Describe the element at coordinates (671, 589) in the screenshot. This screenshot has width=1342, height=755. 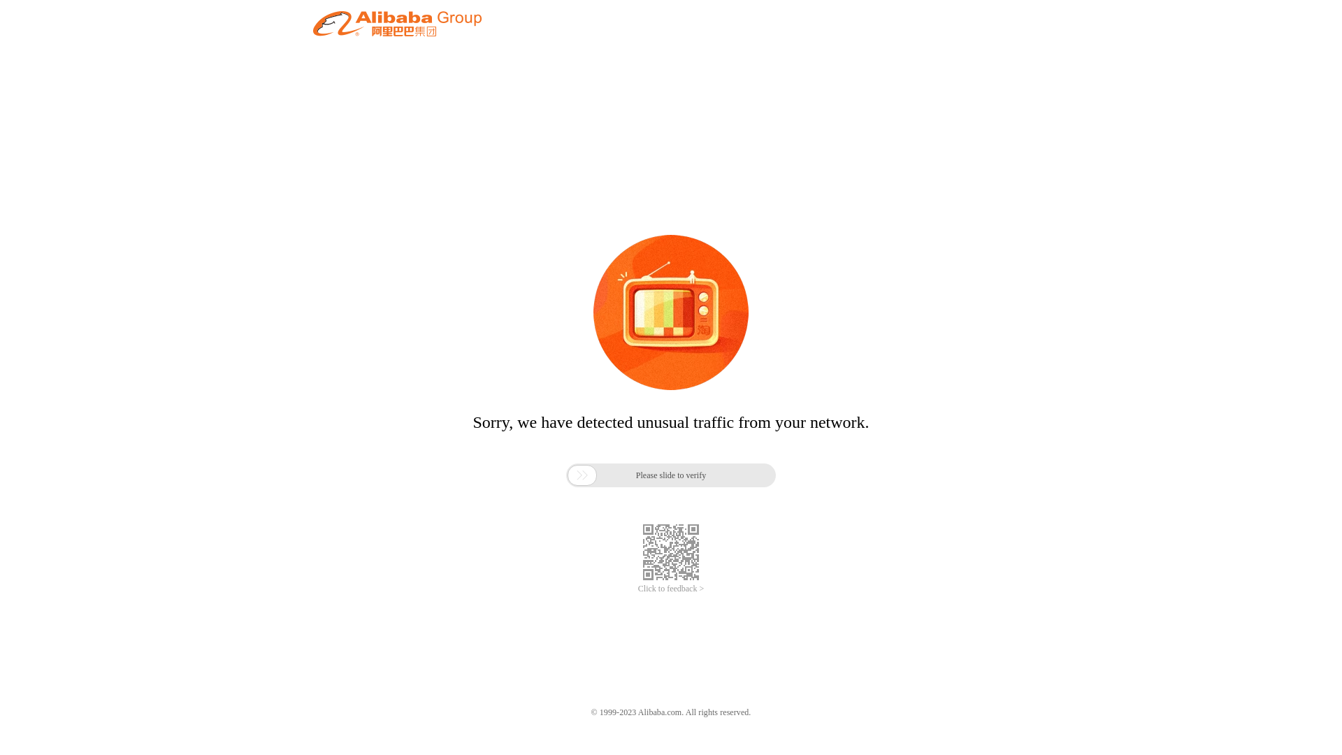
I see `Click to feedback >` at that location.